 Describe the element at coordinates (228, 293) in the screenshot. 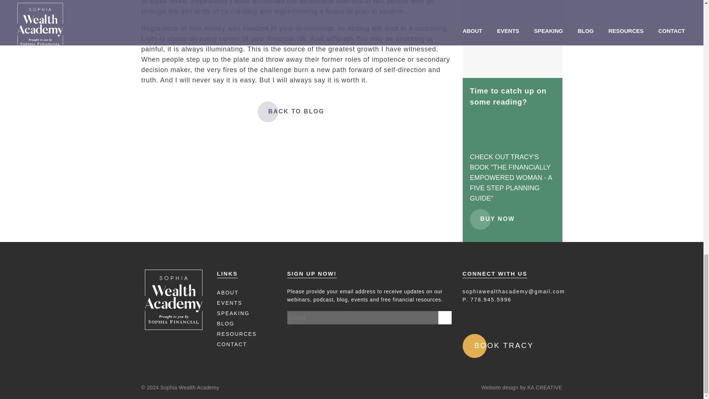

I see `ABOUT` at that location.